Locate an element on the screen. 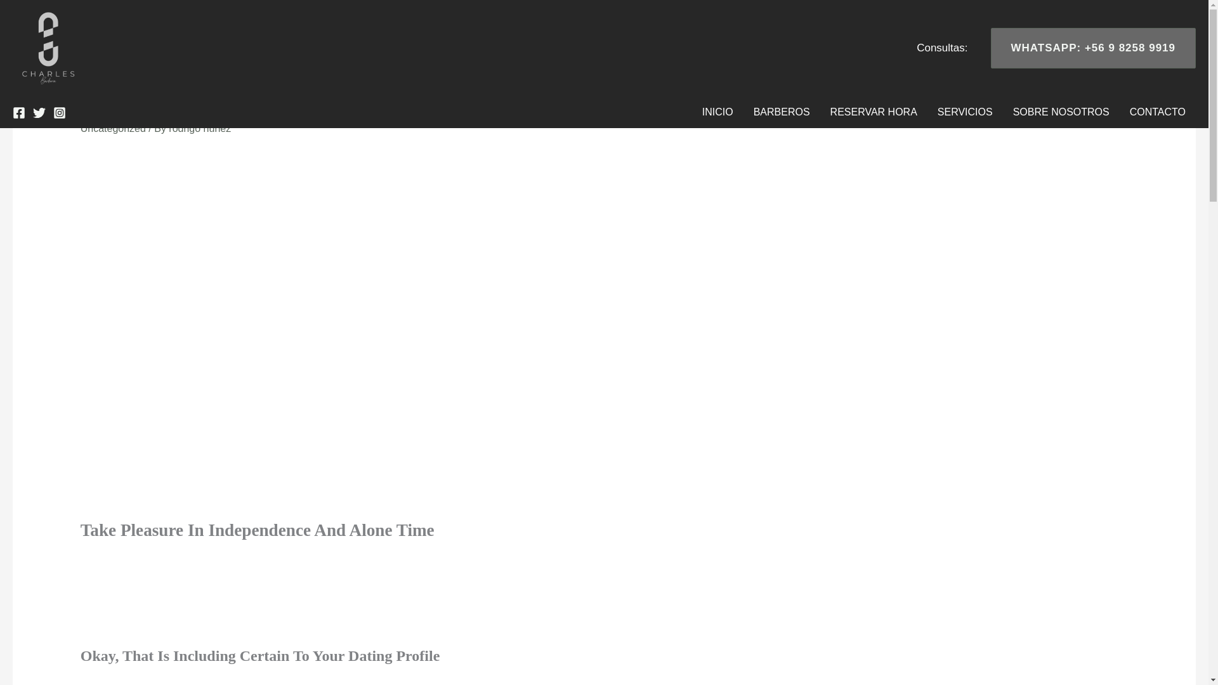  INICIO is located at coordinates (717, 112).